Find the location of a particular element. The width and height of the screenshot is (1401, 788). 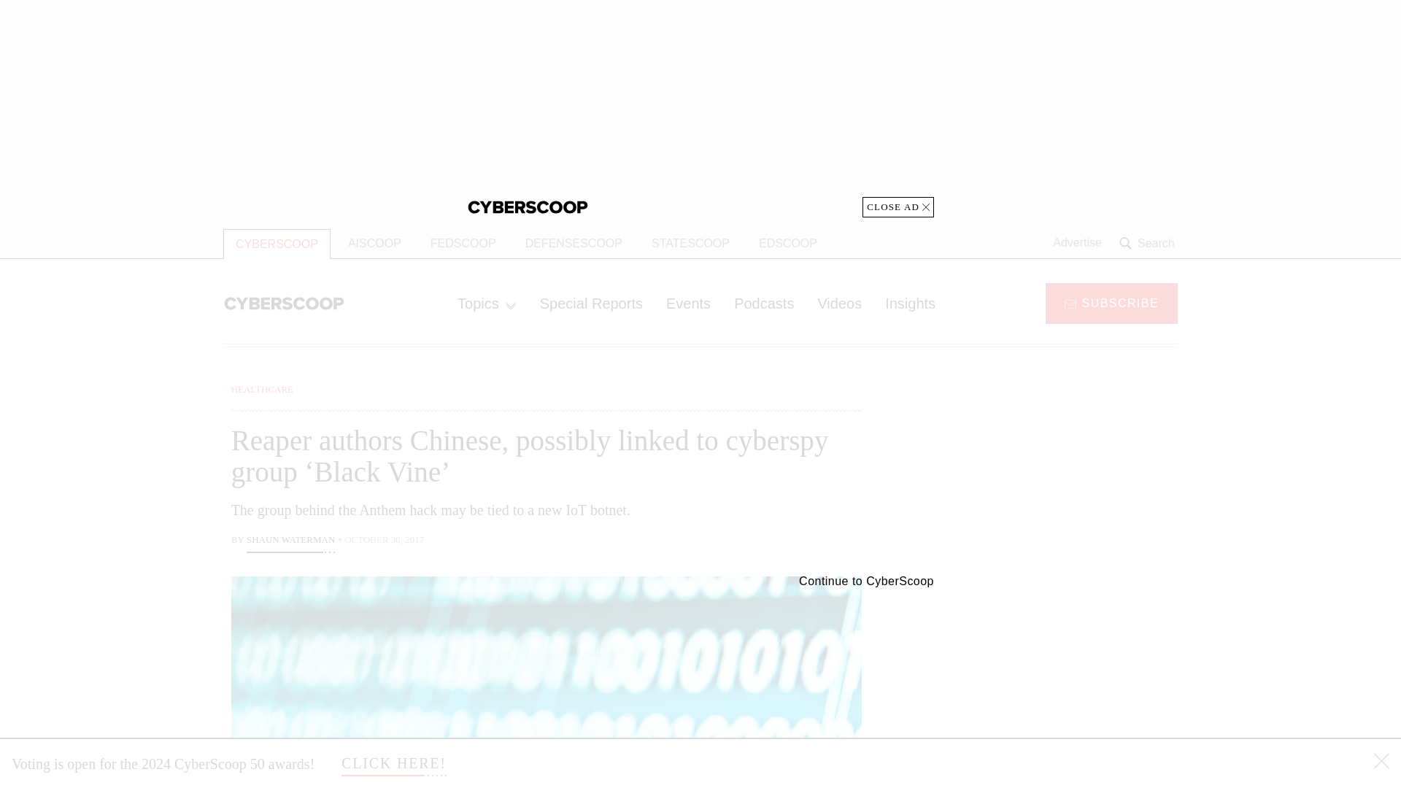

3rd party ad content is located at coordinates (1060, 473).